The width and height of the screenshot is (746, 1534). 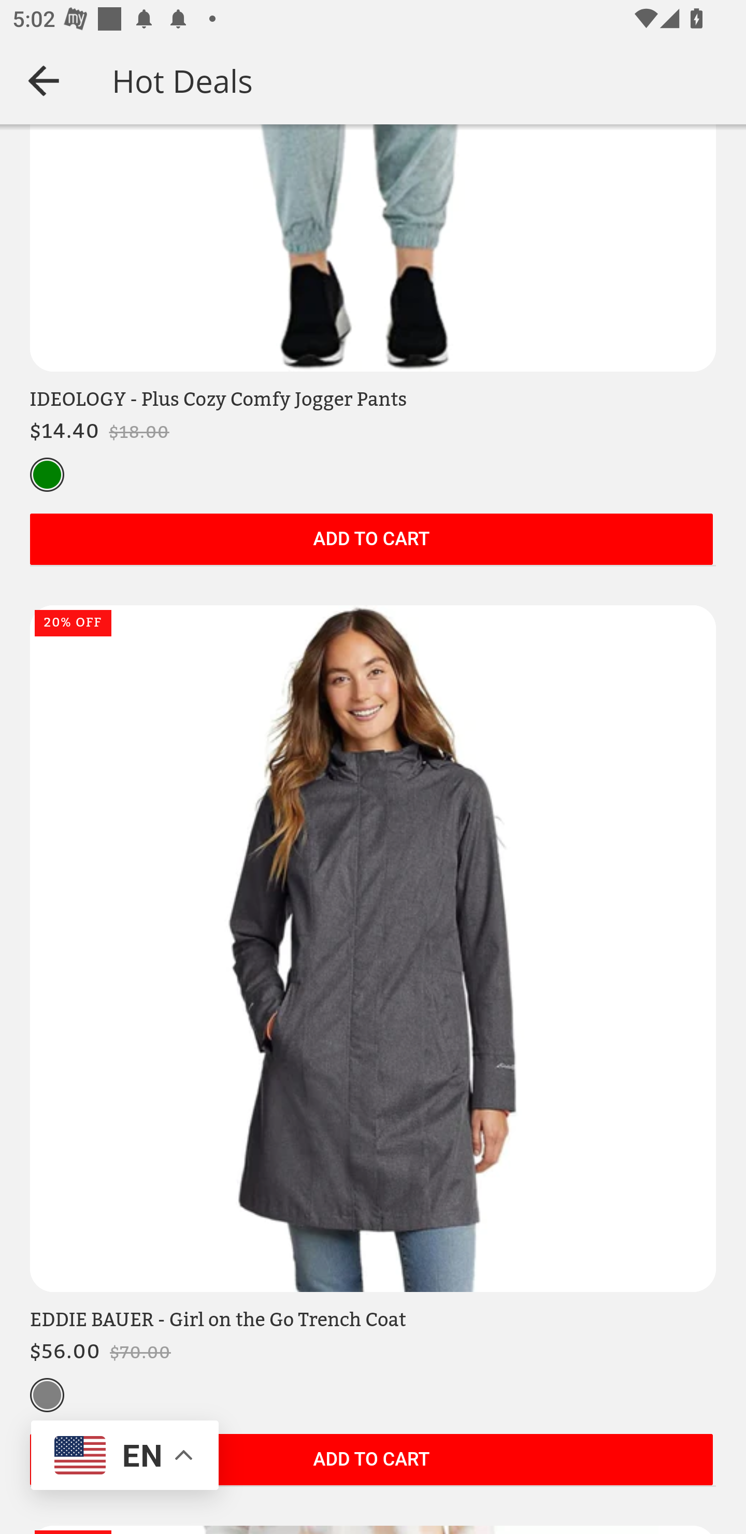 I want to click on Navigate up, so click(x=44, y=80).